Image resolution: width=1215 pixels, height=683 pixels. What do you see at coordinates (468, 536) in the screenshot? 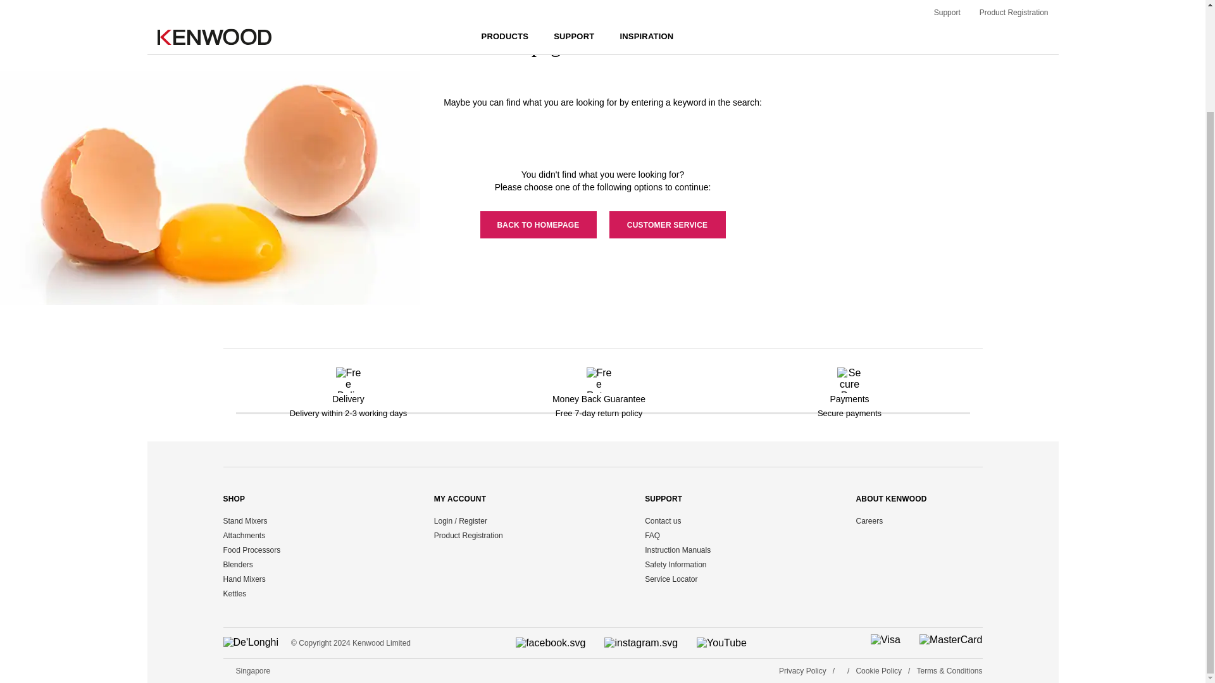
I see `Product Registration` at bounding box center [468, 536].